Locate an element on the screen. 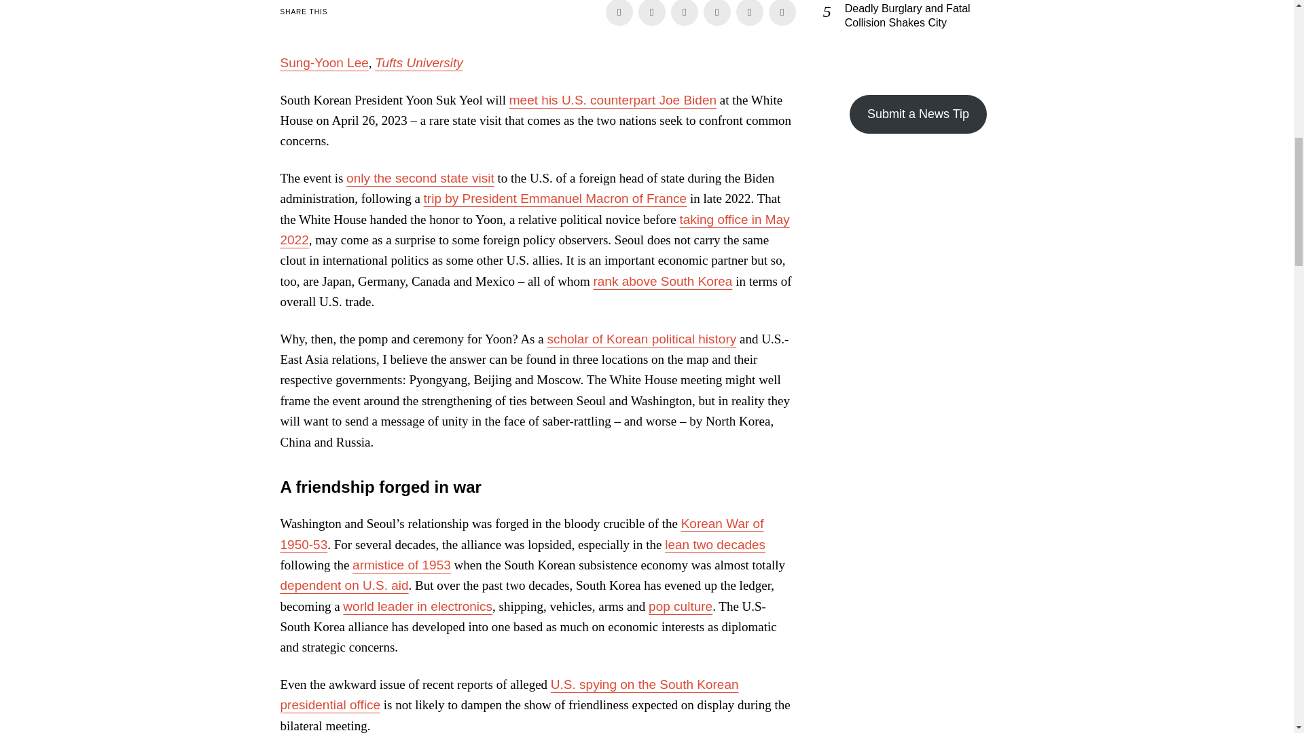 The height and width of the screenshot is (733, 1304). rank above South Korea is located at coordinates (662, 281).